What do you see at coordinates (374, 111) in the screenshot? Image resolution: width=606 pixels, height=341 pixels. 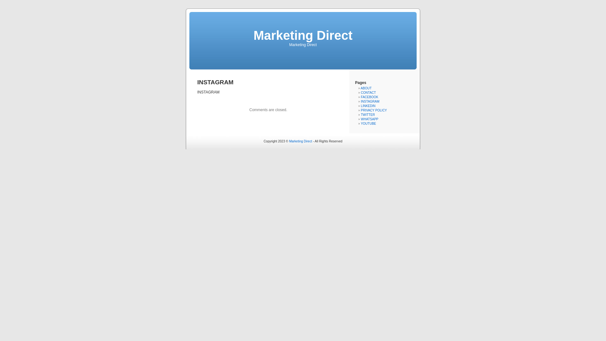 I see `PRIVACY POLICY` at bounding box center [374, 111].